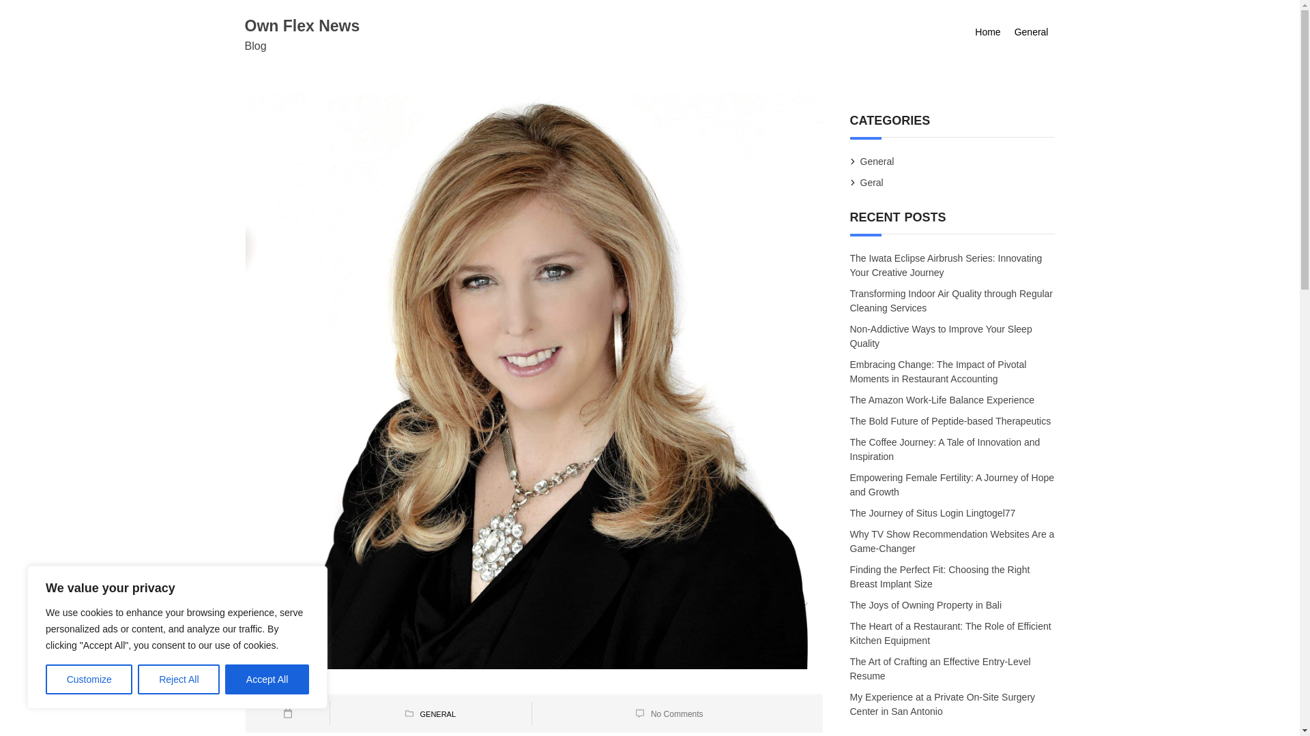 This screenshot has height=736, width=1310. I want to click on Own Flex News, so click(302, 25).